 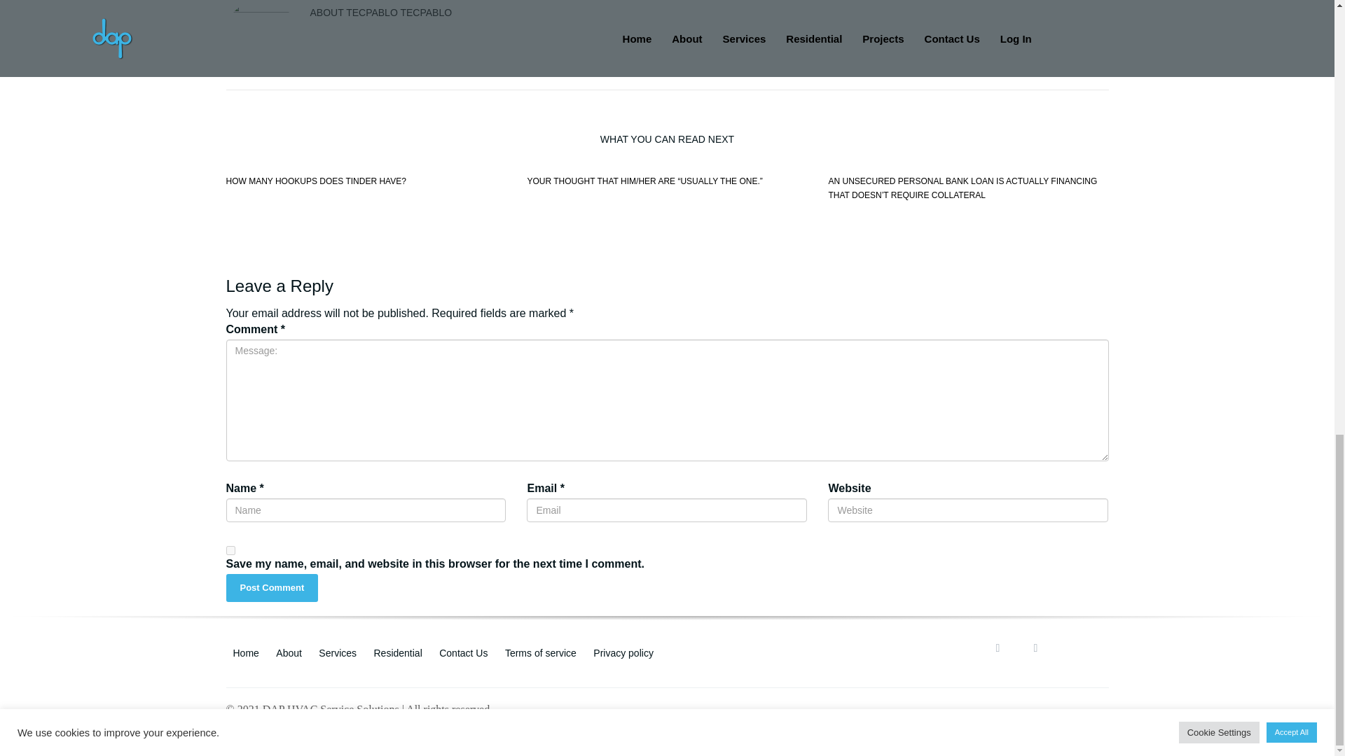 What do you see at coordinates (272, 588) in the screenshot?
I see `Post Comment` at bounding box center [272, 588].